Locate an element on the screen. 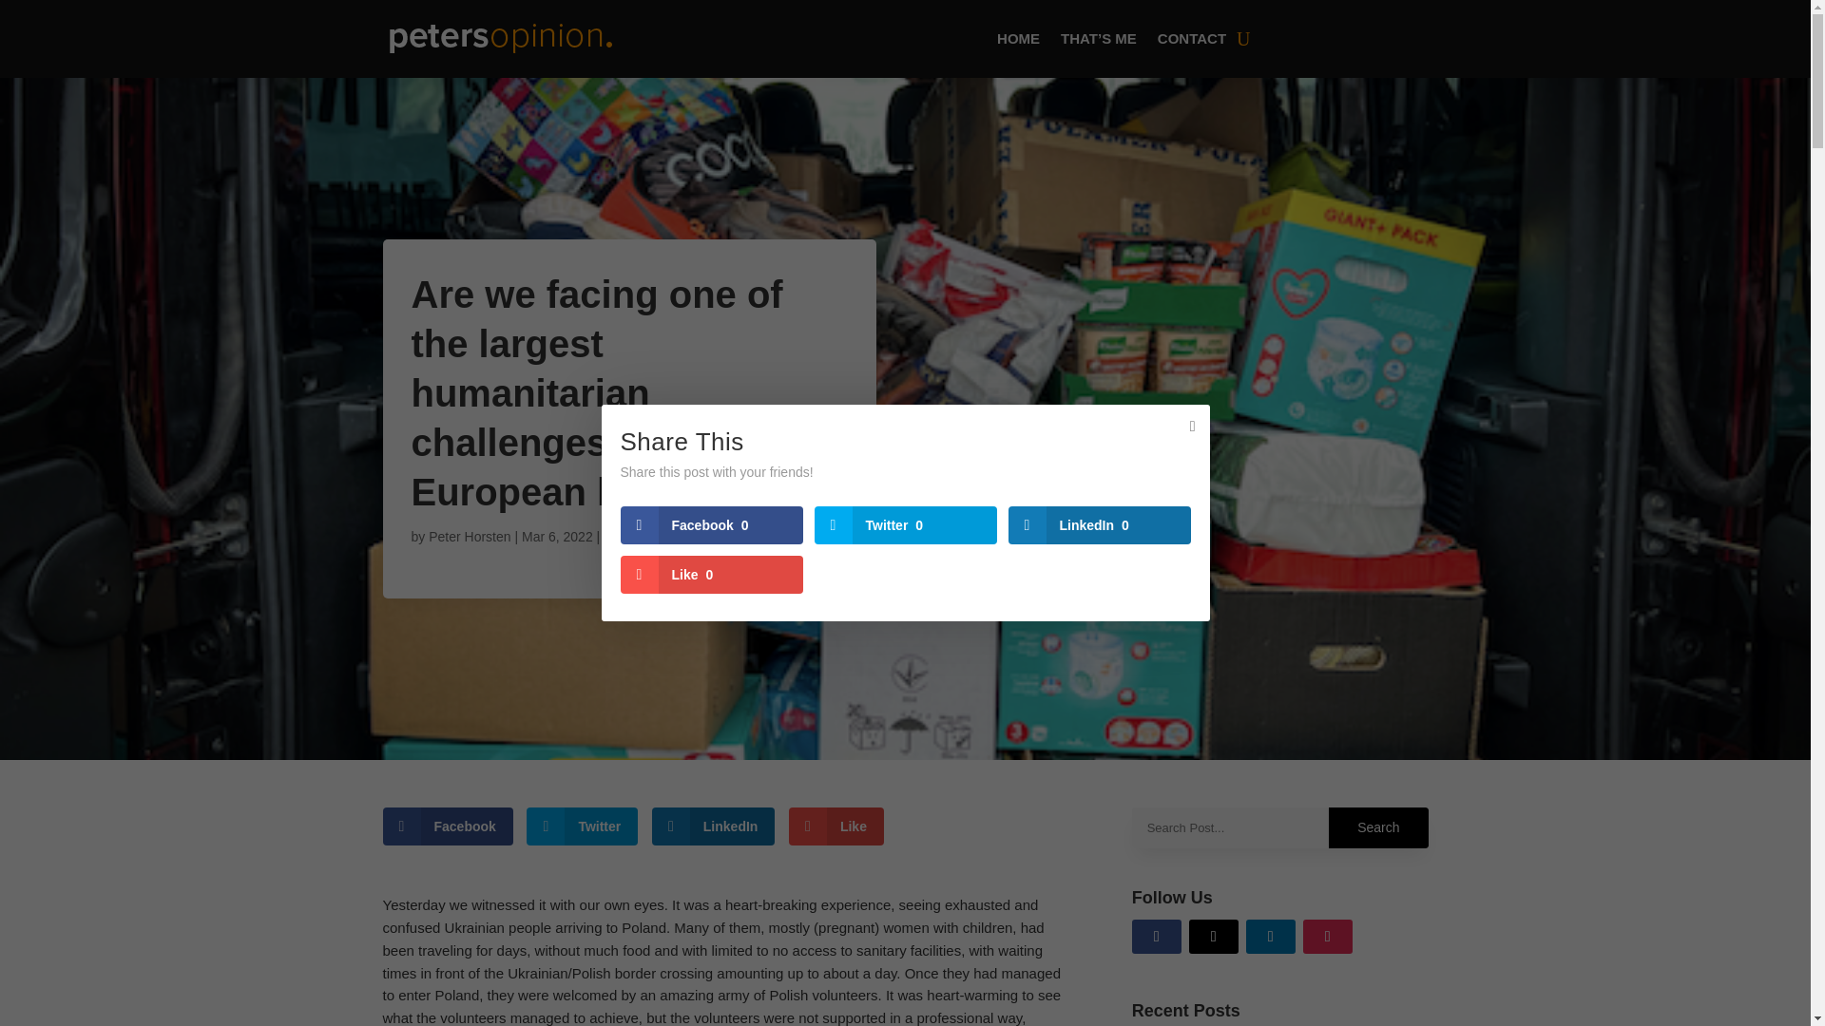  Like is located at coordinates (836, 826).